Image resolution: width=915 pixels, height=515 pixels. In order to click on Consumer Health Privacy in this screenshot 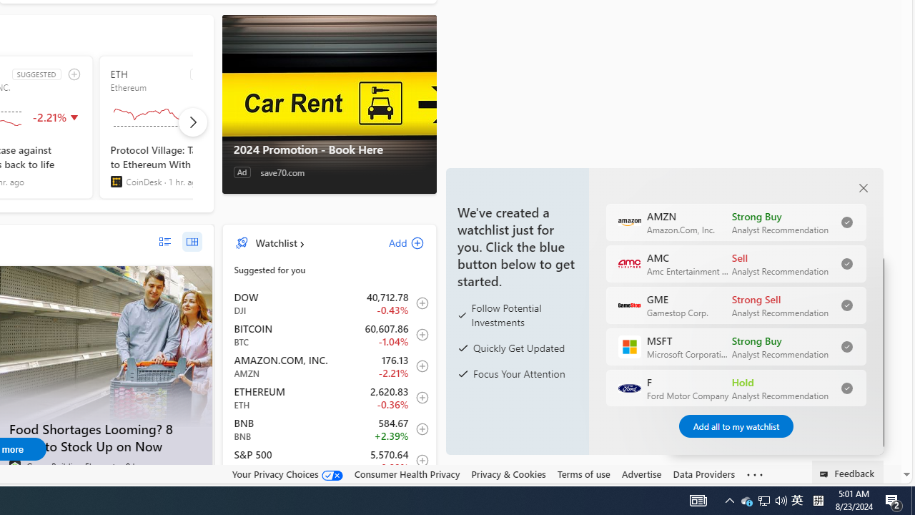, I will do `click(407, 474)`.